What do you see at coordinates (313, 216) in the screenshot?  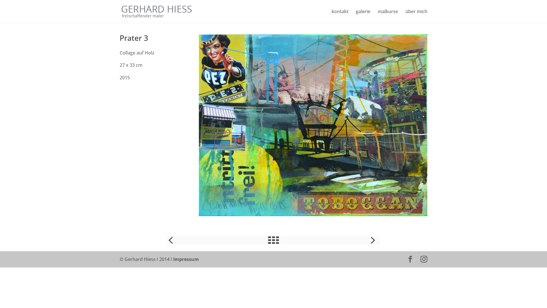 I see `Prater 3` at bounding box center [313, 216].